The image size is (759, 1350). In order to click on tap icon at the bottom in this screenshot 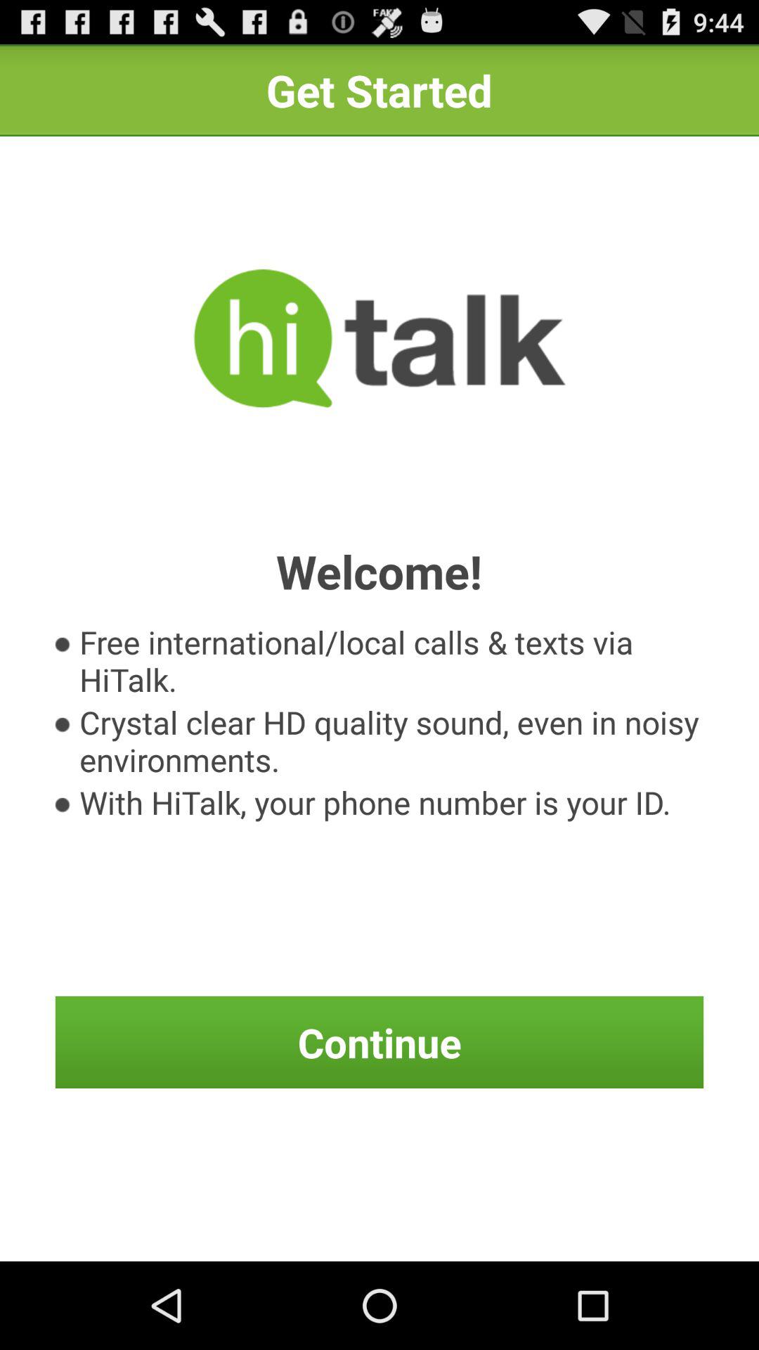, I will do `click(379, 1042)`.